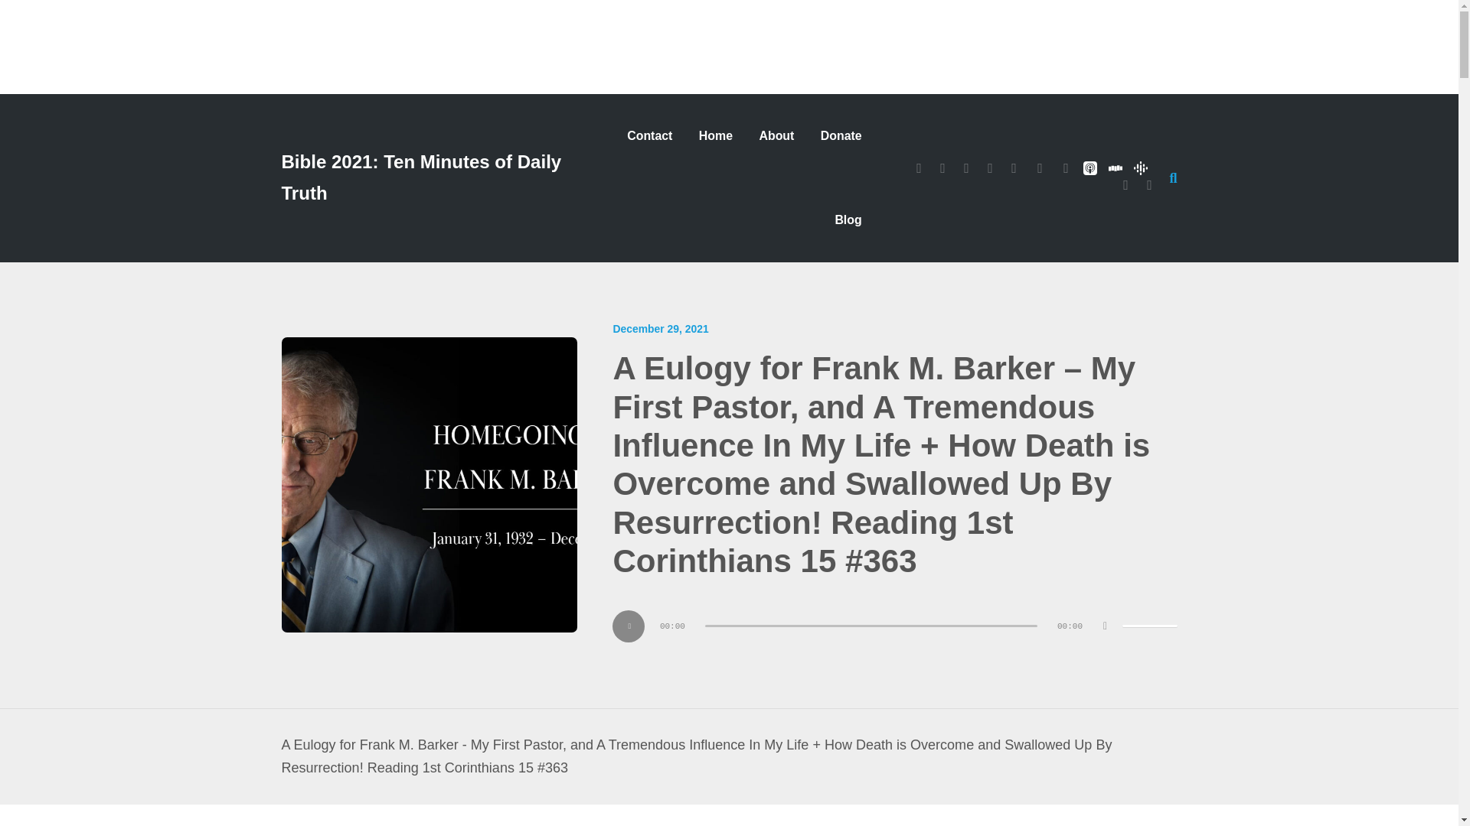 Image resolution: width=1470 pixels, height=826 pixels. I want to click on Bible 2021: Ten Minutes of Daily Truth, so click(434, 178).